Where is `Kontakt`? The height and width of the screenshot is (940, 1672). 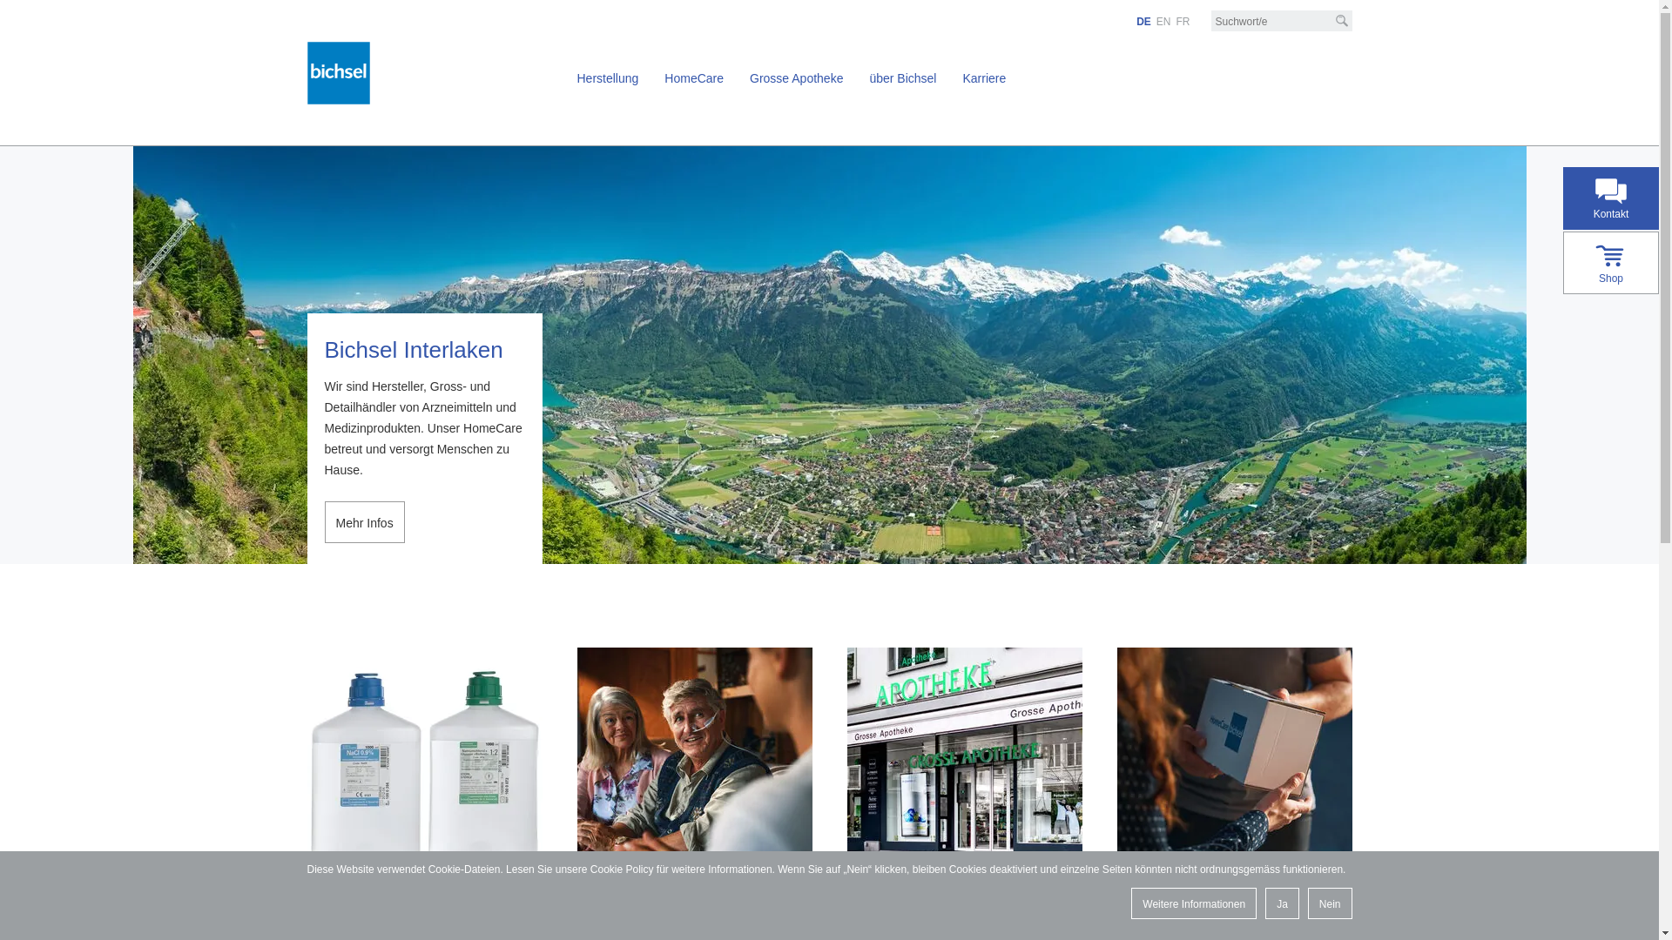 Kontakt is located at coordinates (1611, 198).